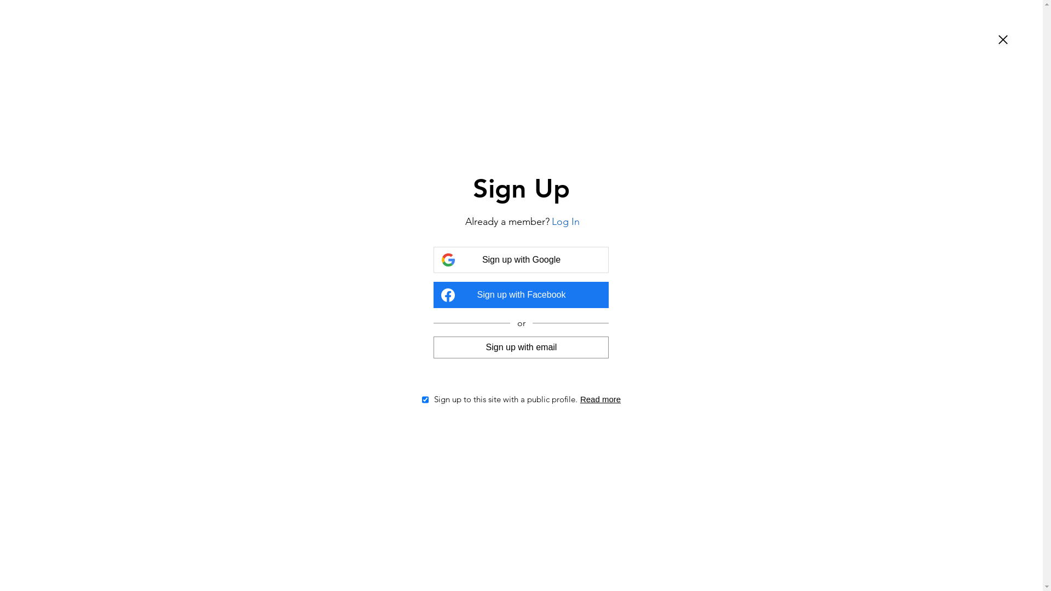  Describe the element at coordinates (521, 295) in the screenshot. I see `Sign up with Facebook` at that location.